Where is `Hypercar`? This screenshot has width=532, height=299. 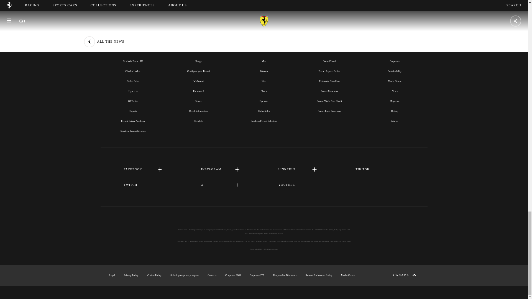 Hypercar is located at coordinates (133, 91).